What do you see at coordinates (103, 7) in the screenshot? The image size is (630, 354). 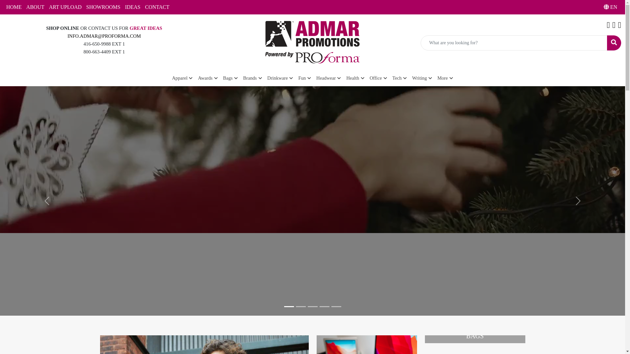 I see `SHOWROOMS` at bounding box center [103, 7].